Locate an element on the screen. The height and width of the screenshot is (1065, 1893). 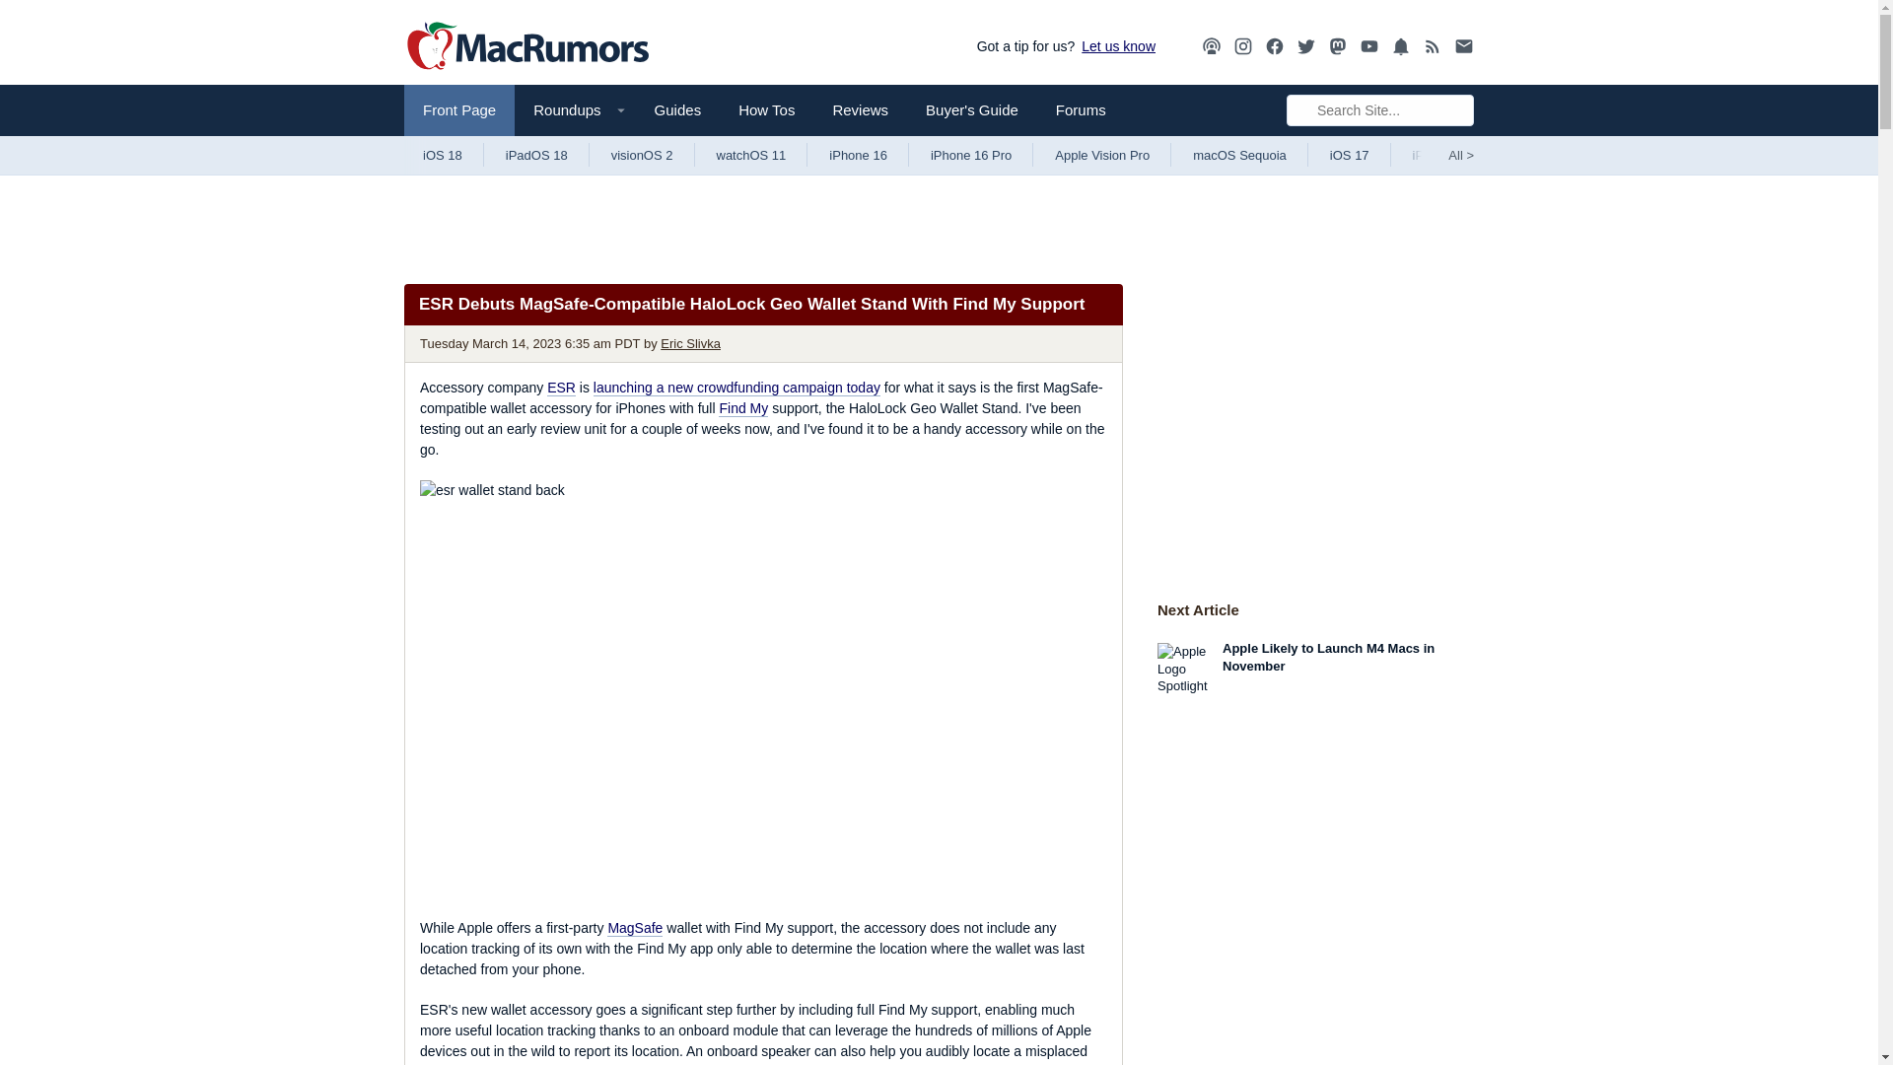
Let us know is located at coordinates (1114, 45).